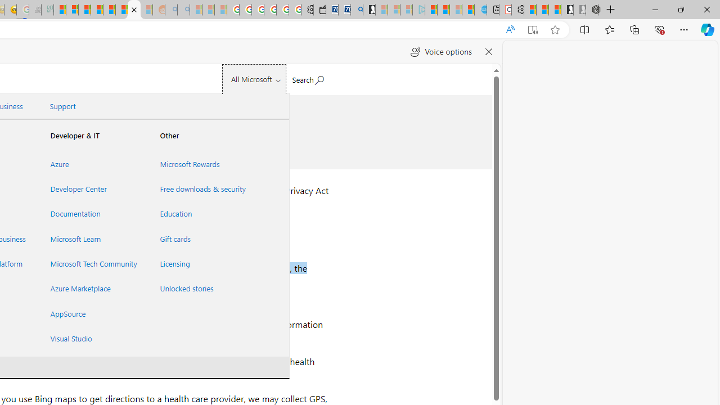  What do you see at coordinates (406, 10) in the screenshot?
I see `Microsoft account | Privacy - Sleeping` at bounding box center [406, 10].